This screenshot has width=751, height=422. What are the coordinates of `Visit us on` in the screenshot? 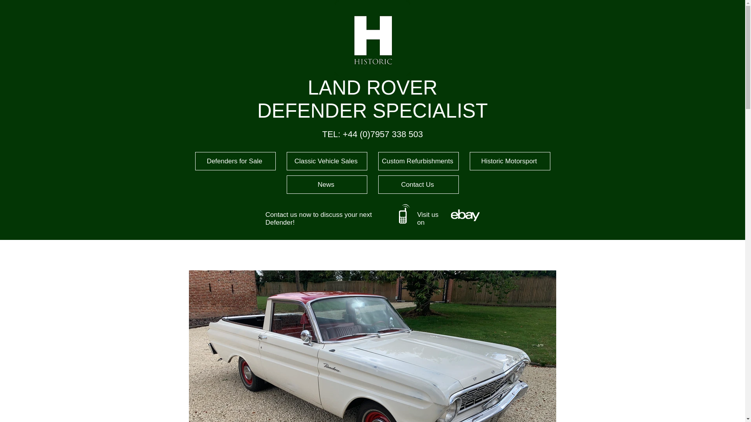 It's located at (428, 219).